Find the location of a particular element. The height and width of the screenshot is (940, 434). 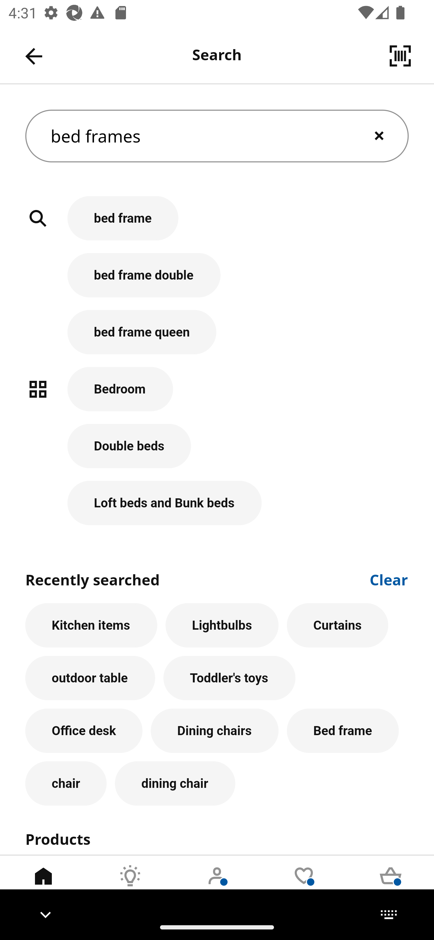

Bedroom is located at coordinates (217, 395).